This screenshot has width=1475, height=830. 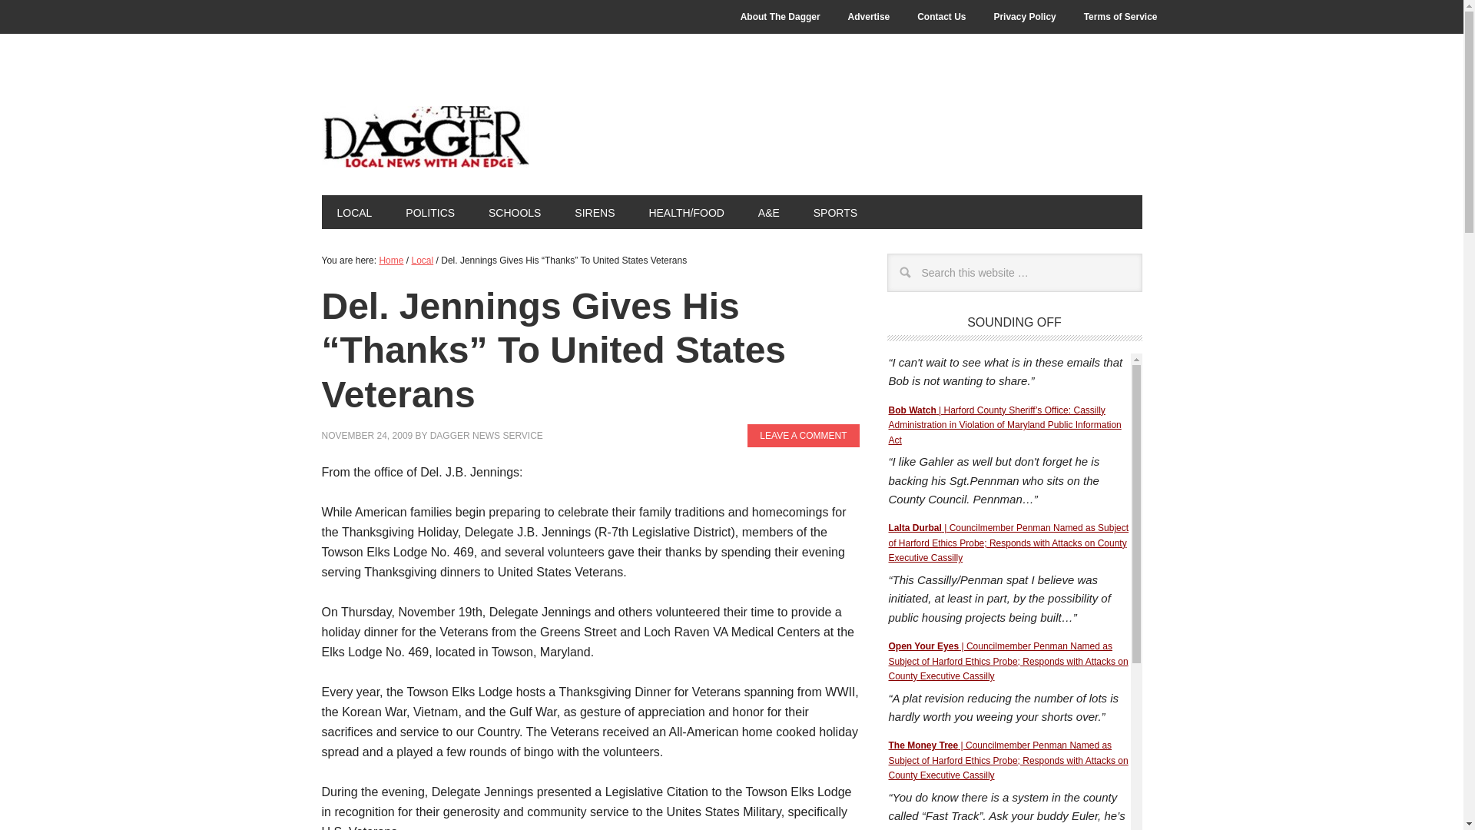 What do you see at coordinates (430, 212) in the screenshot?
I see `POLITICS` at bounding box center [430, 212].